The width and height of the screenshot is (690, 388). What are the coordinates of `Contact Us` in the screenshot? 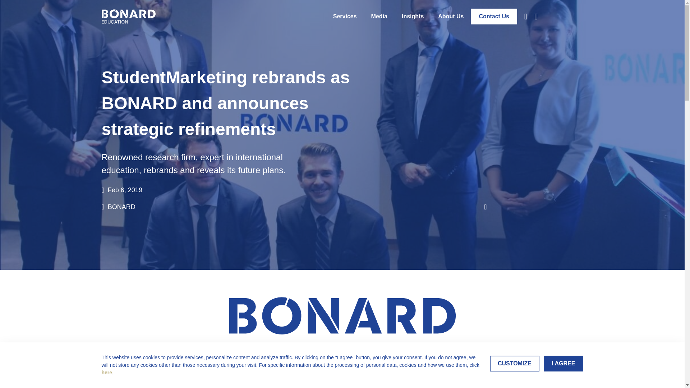 It's located at (494, 17).